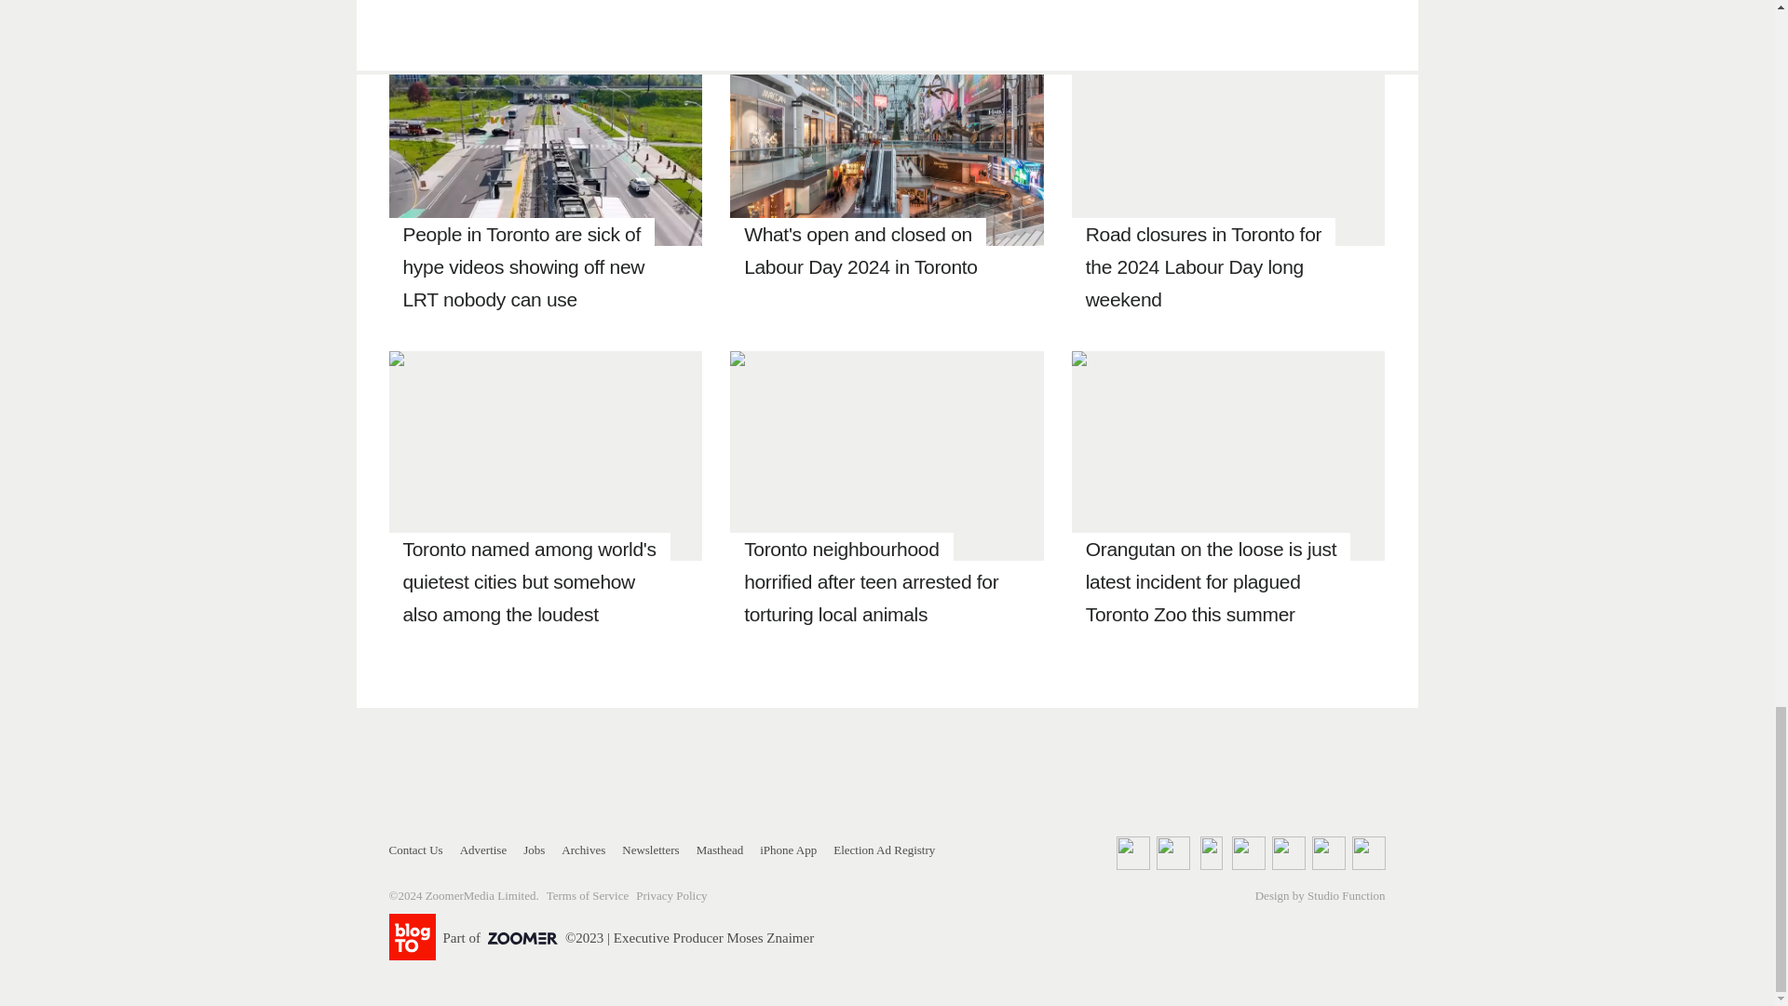 This screenshot has height=1006, width=1788. What do you see at coordinates (483, 850) in the screenshot?
I see `Advertise` at bounding box center [483, 850].